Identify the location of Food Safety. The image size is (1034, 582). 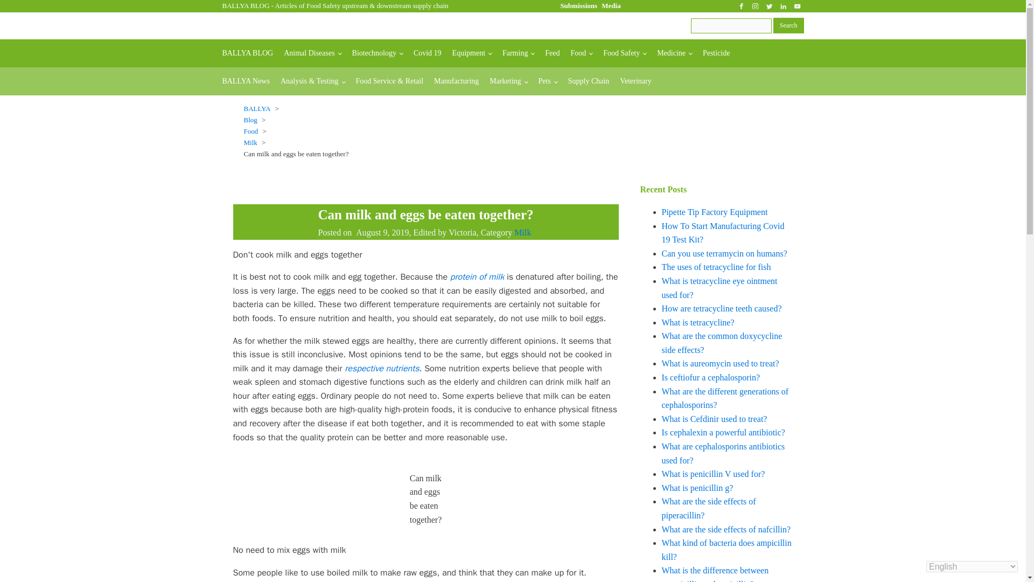
(624, 53).